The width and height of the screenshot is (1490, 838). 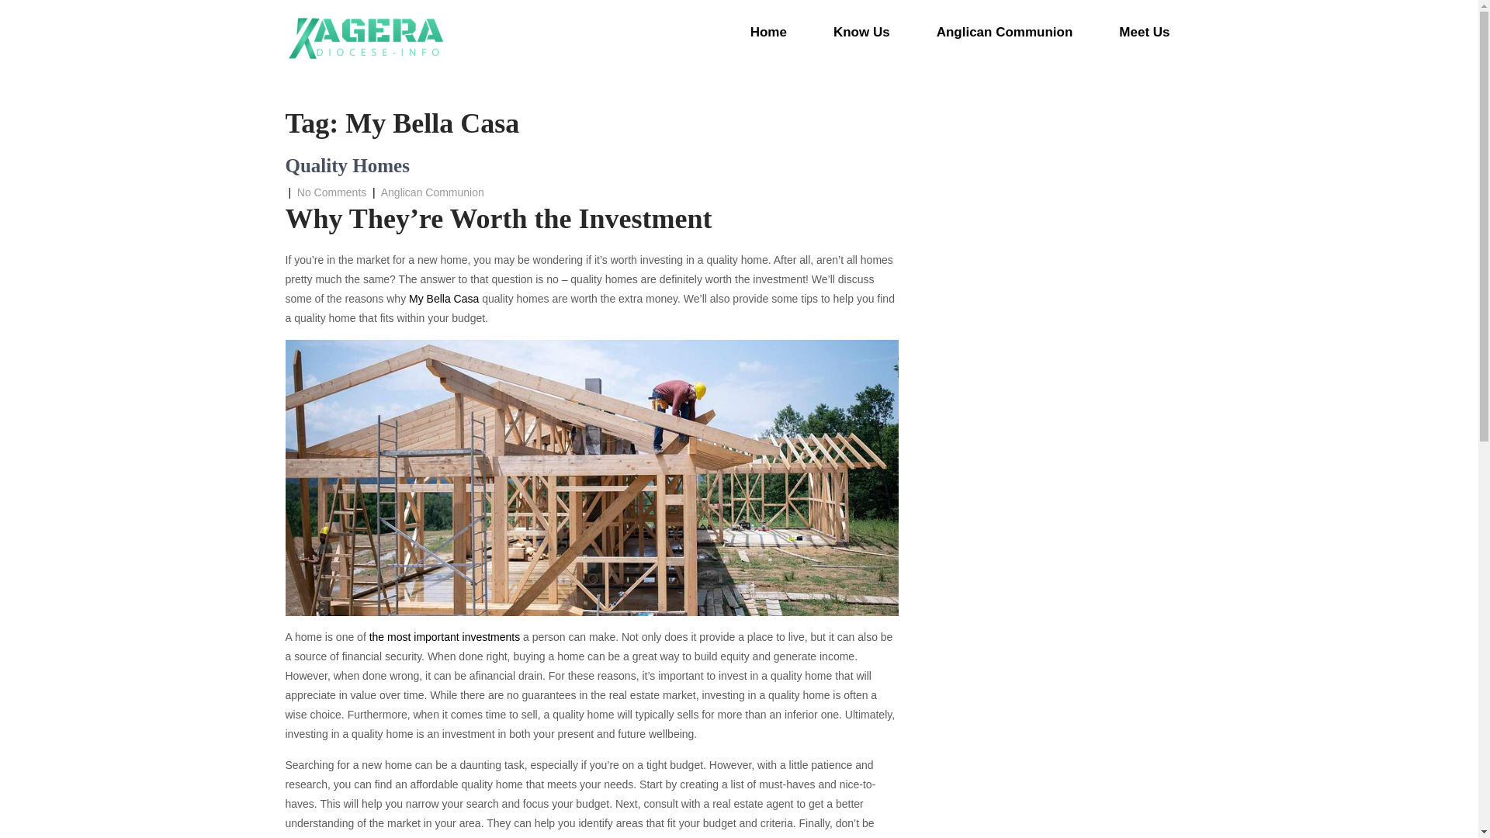 I want to click on Meet Us, so click(x=1144, y=33).